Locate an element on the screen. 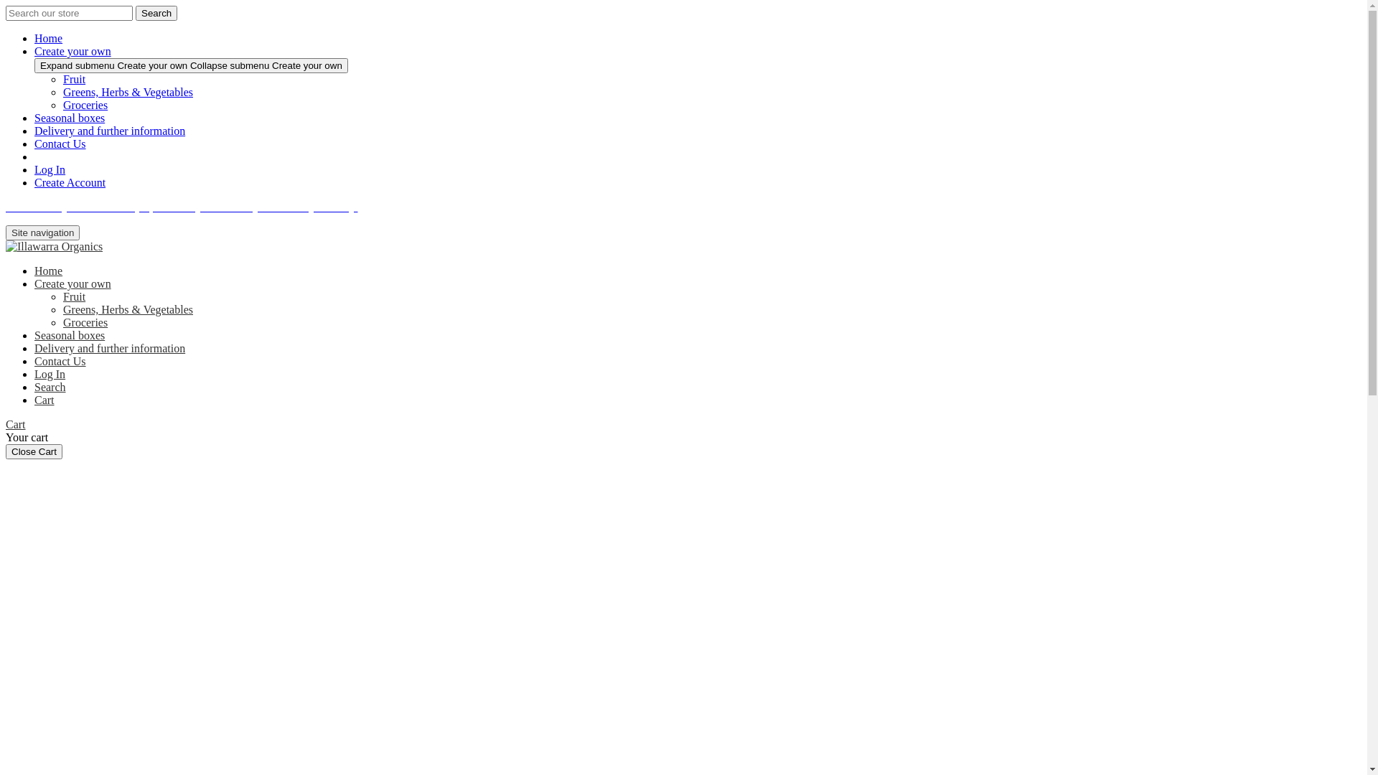 The height and width of the screenshot is (775, 1378). Create your own is located at coordinates (73, 52).